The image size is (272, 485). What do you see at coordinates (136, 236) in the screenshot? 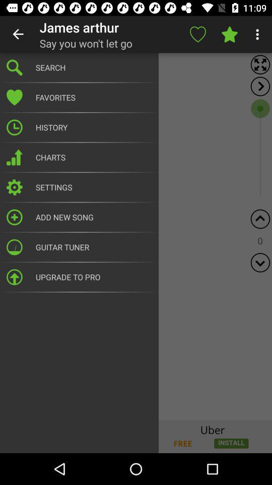
I see `use the left menu to navigate the app` at bounding box center [136, 236].